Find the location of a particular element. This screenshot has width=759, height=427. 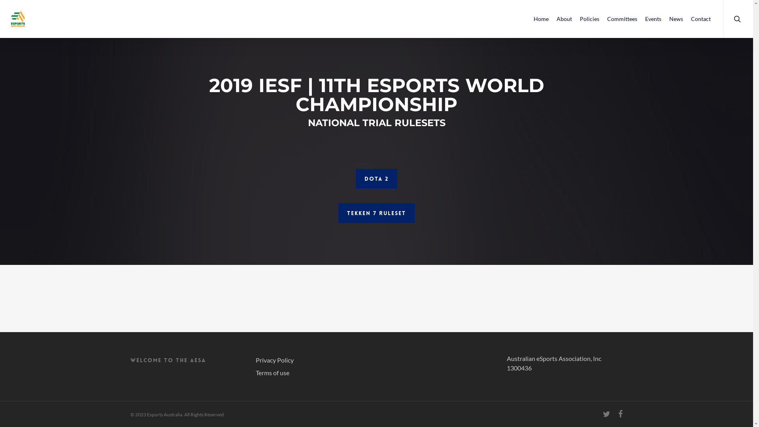

Events is located at coordinates (653, 19).